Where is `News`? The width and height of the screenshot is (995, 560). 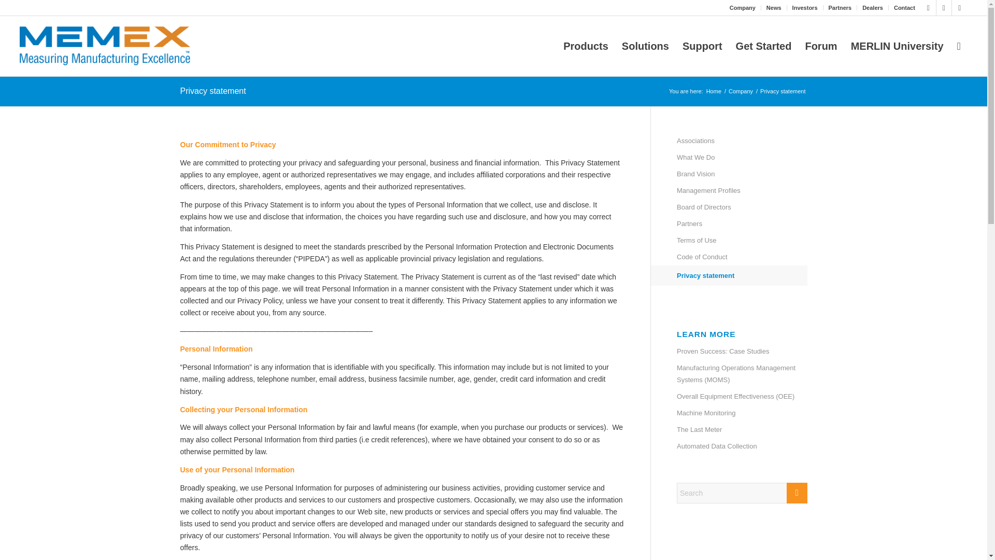 News is located at coordinates (773, 8).